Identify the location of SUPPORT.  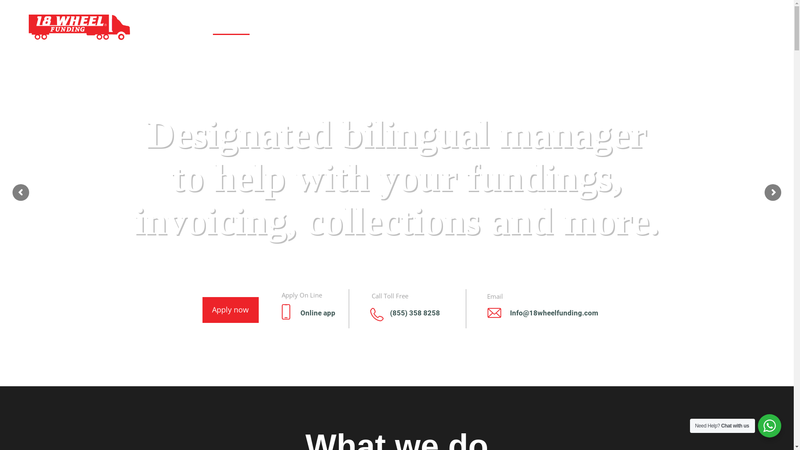
(386, 25).